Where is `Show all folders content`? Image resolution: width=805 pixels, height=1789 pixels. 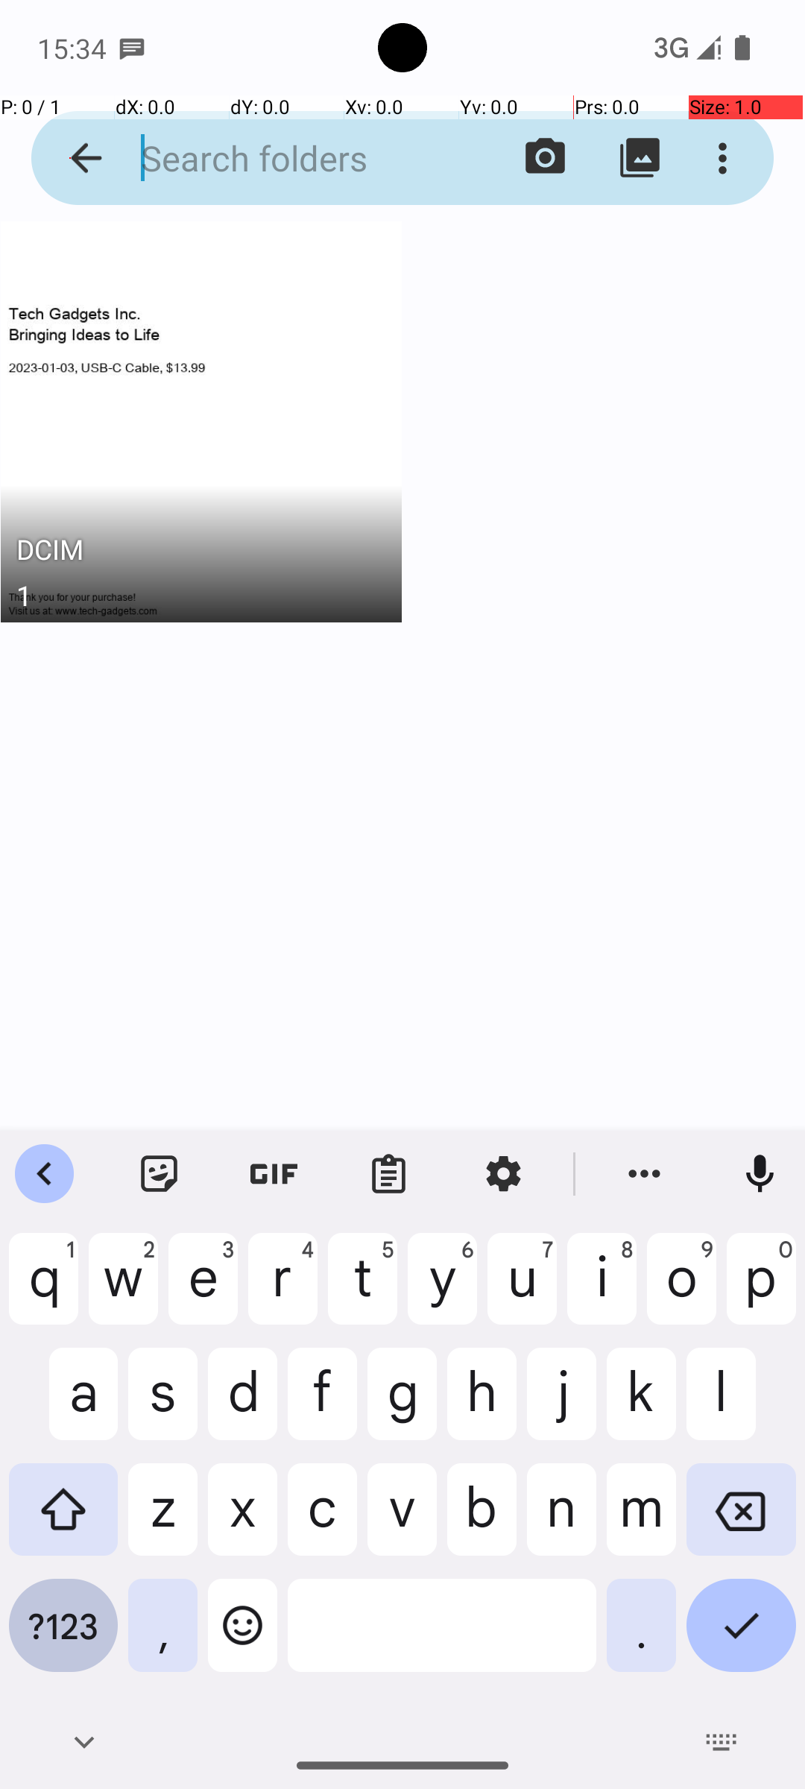 Show all folders content is located at coordinates (640, 158).